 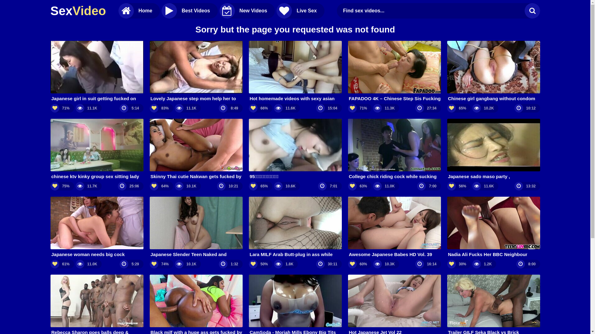 I want to click on SexVideo, so click(x=78, y=11).